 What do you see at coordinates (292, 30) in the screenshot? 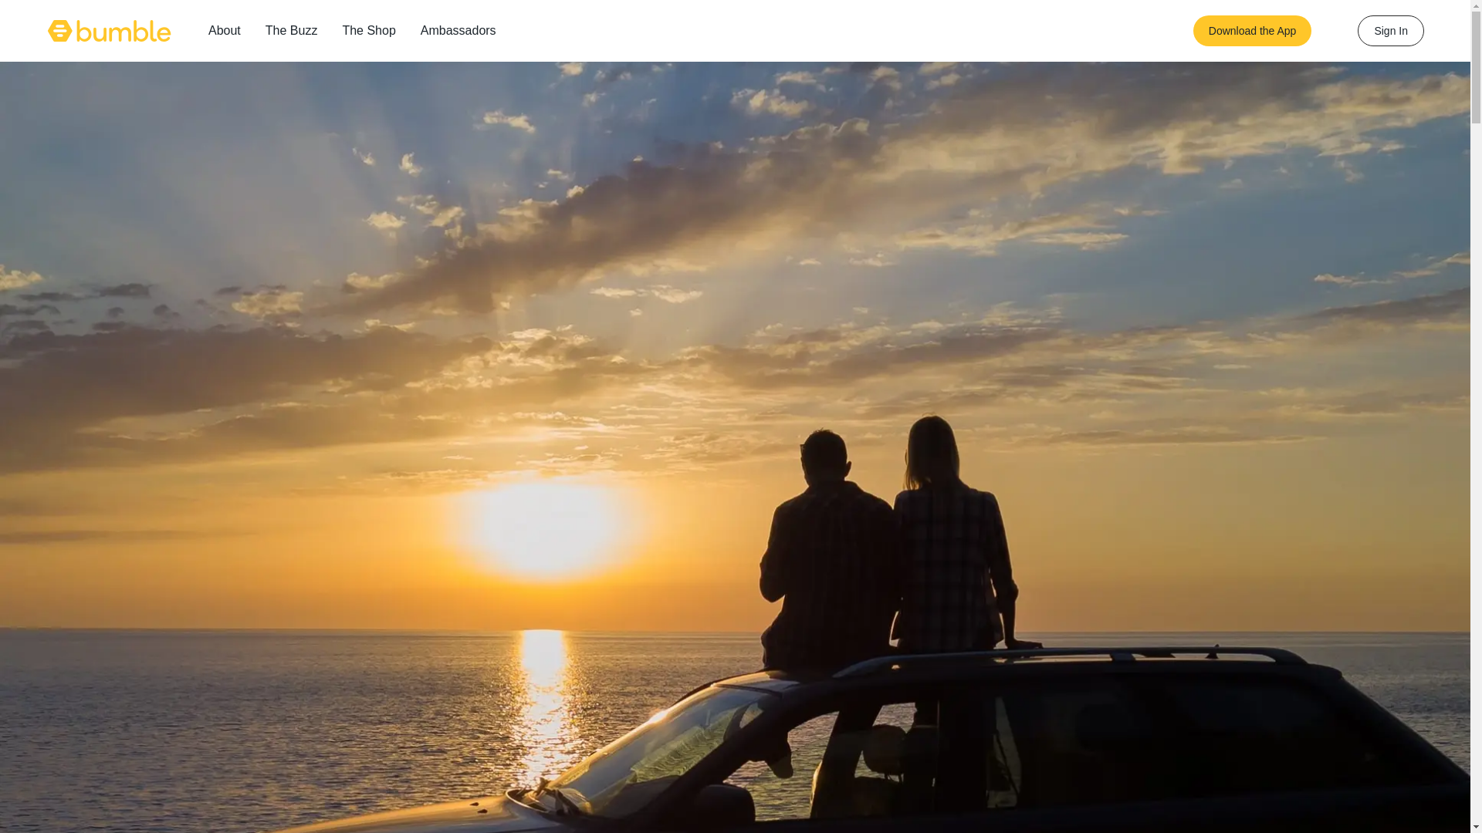
I see `The Buzz` at bounding box center [292, 30].